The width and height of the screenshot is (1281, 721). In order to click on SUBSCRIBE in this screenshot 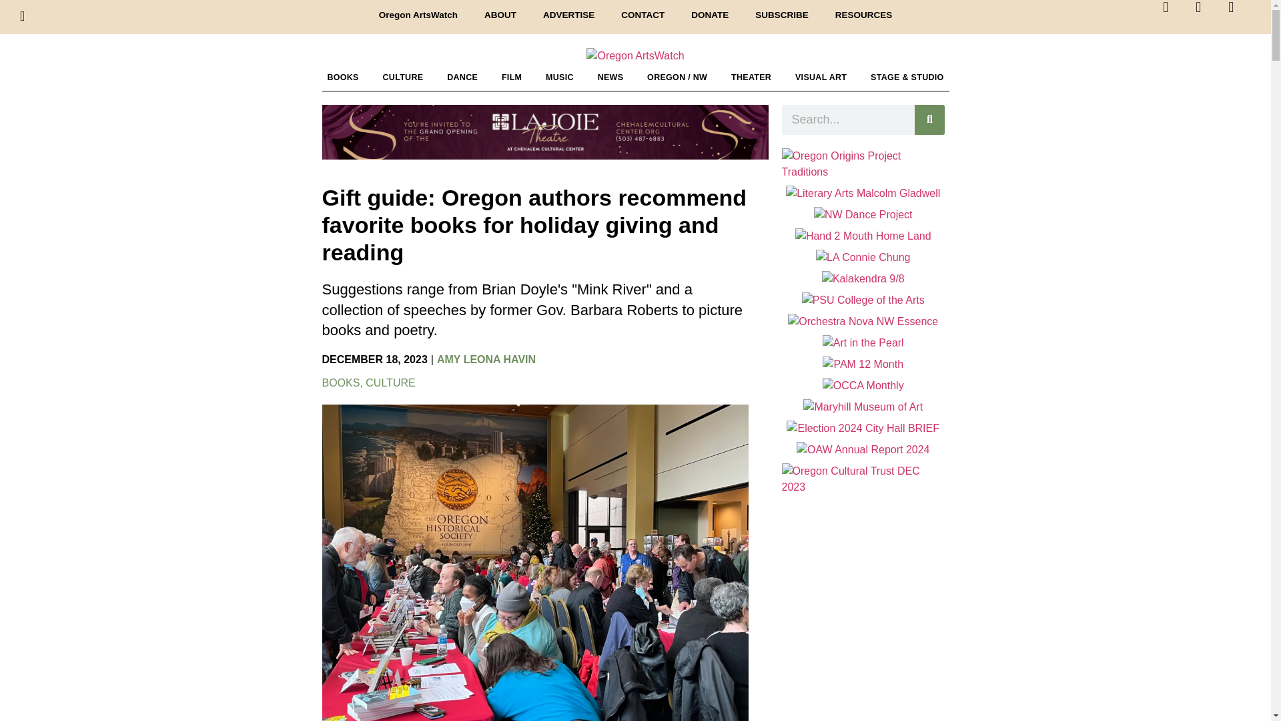, I will do `click(782, 15)`.